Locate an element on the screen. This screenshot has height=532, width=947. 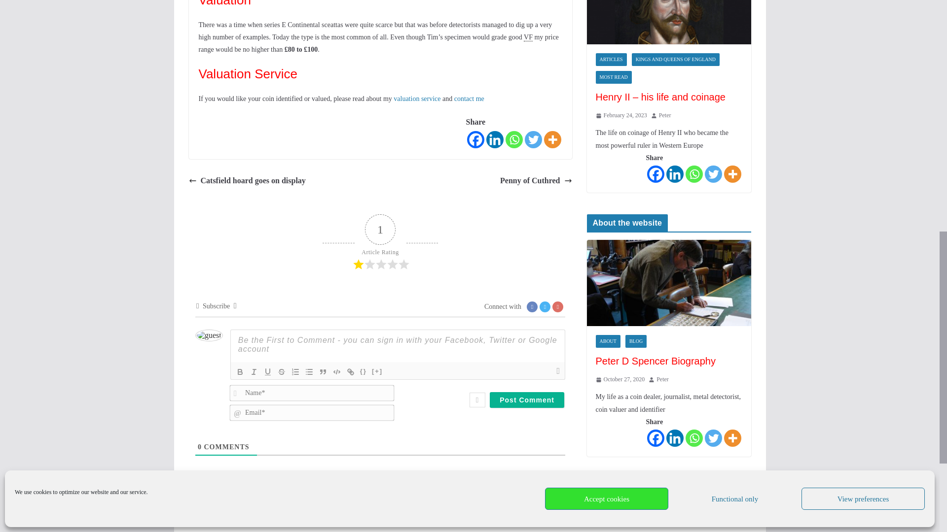
Twitter is located at coordinates (533, 139).